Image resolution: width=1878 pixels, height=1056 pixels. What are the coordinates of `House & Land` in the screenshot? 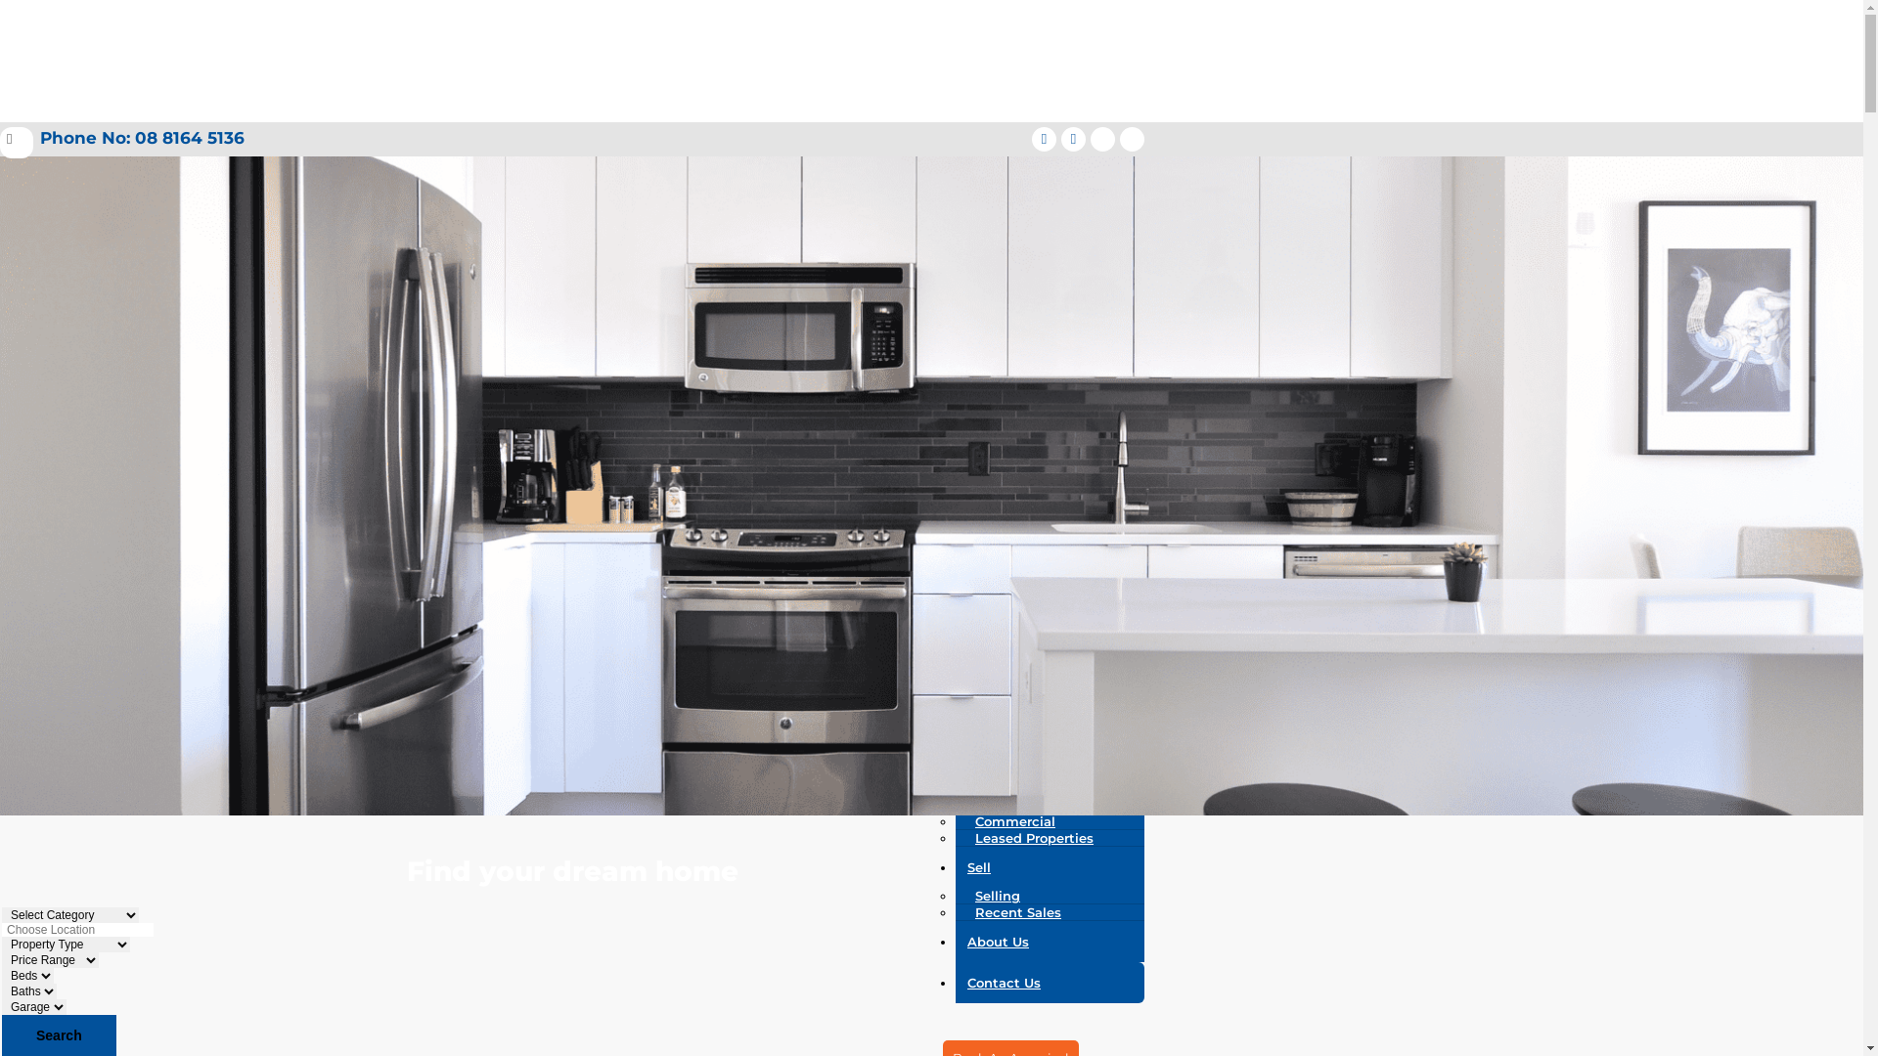 It's located at (1021, 573).